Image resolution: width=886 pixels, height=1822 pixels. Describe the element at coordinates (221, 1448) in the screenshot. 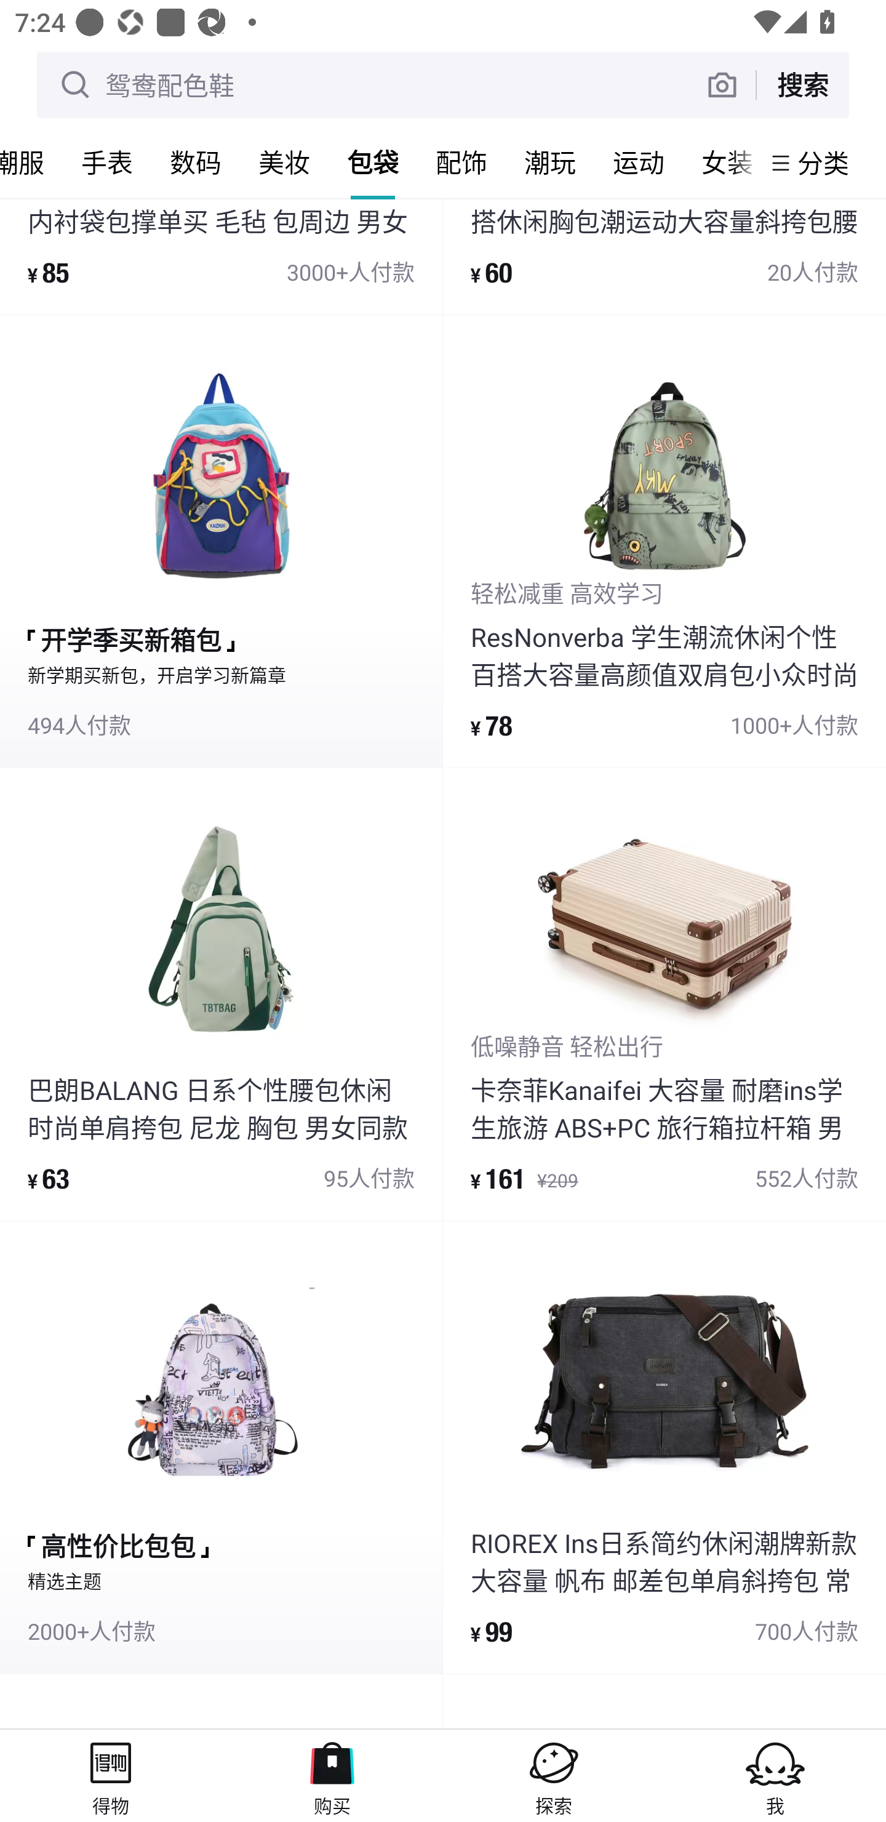

I see `高性价比包包 精选主题 2000+人付款` at that location.